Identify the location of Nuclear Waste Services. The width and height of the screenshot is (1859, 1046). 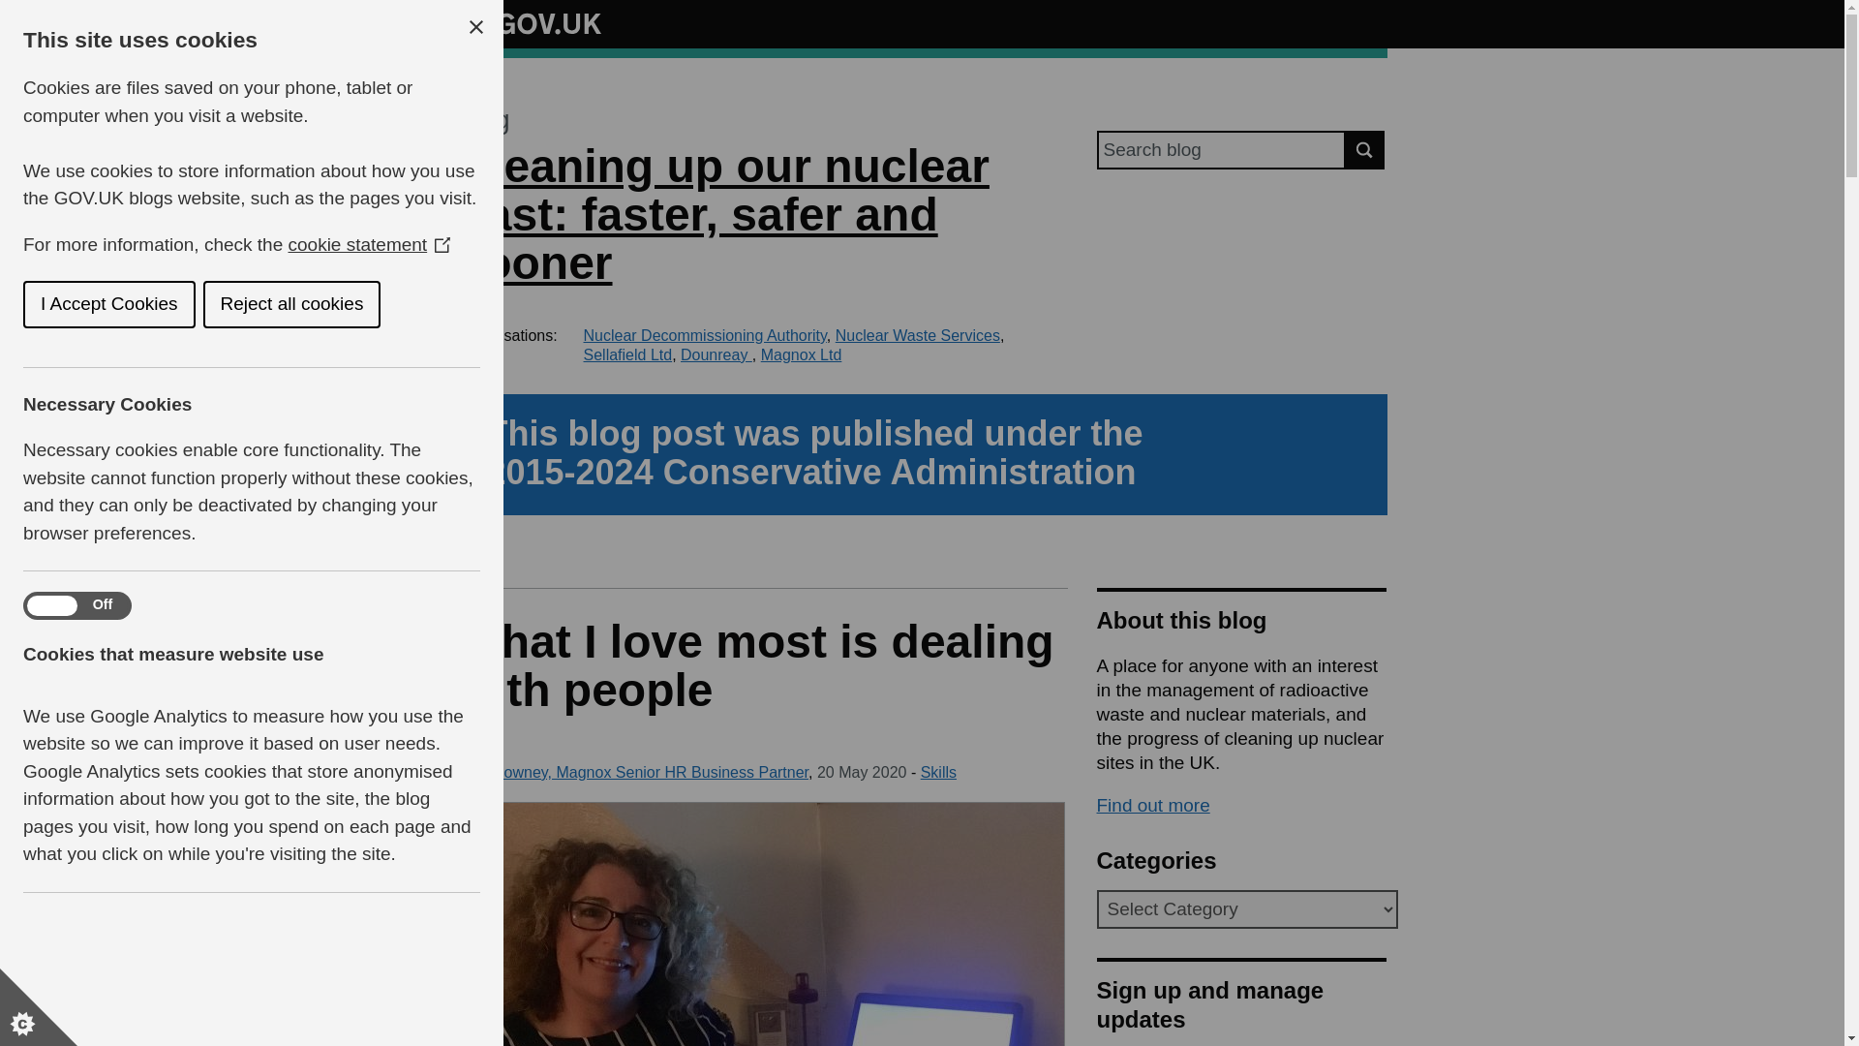
(917, 335).